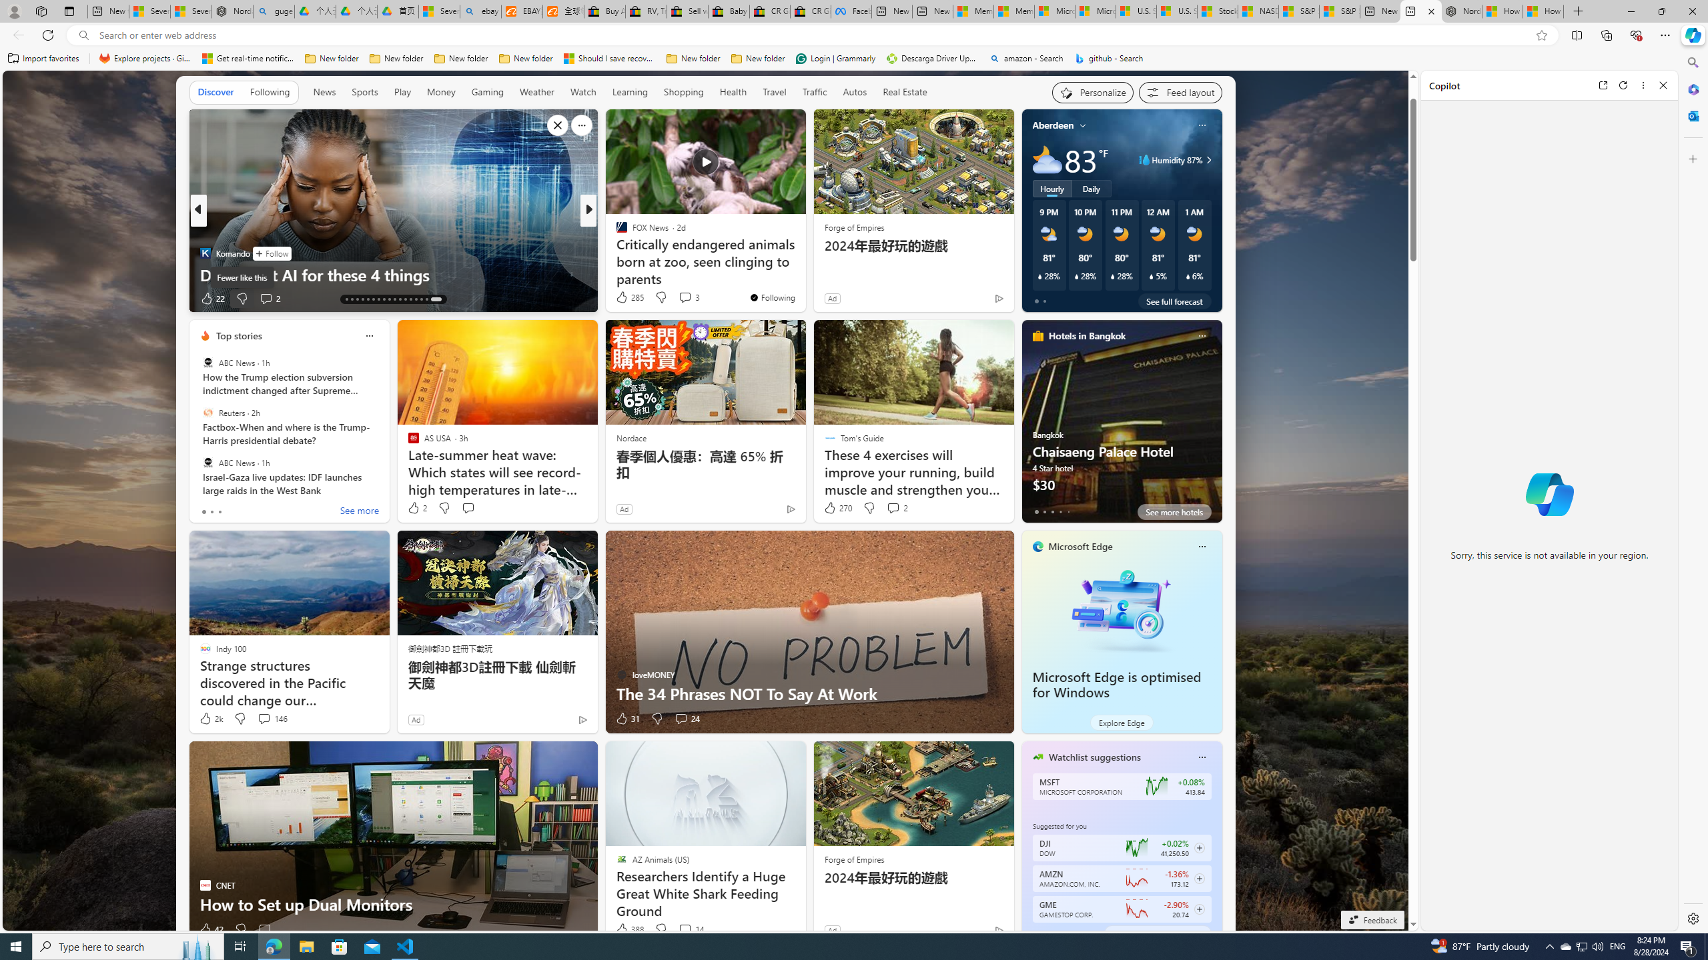 This screenshot has width=1708, height=960. I want to click on See full forecast, so click(1174, 301).